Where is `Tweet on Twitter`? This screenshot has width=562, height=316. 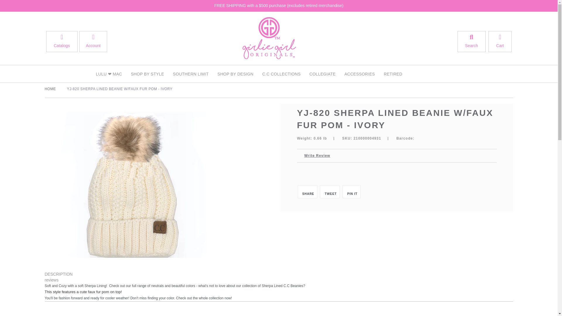
Tweet on Twitter is located at coordinates (330, 192).